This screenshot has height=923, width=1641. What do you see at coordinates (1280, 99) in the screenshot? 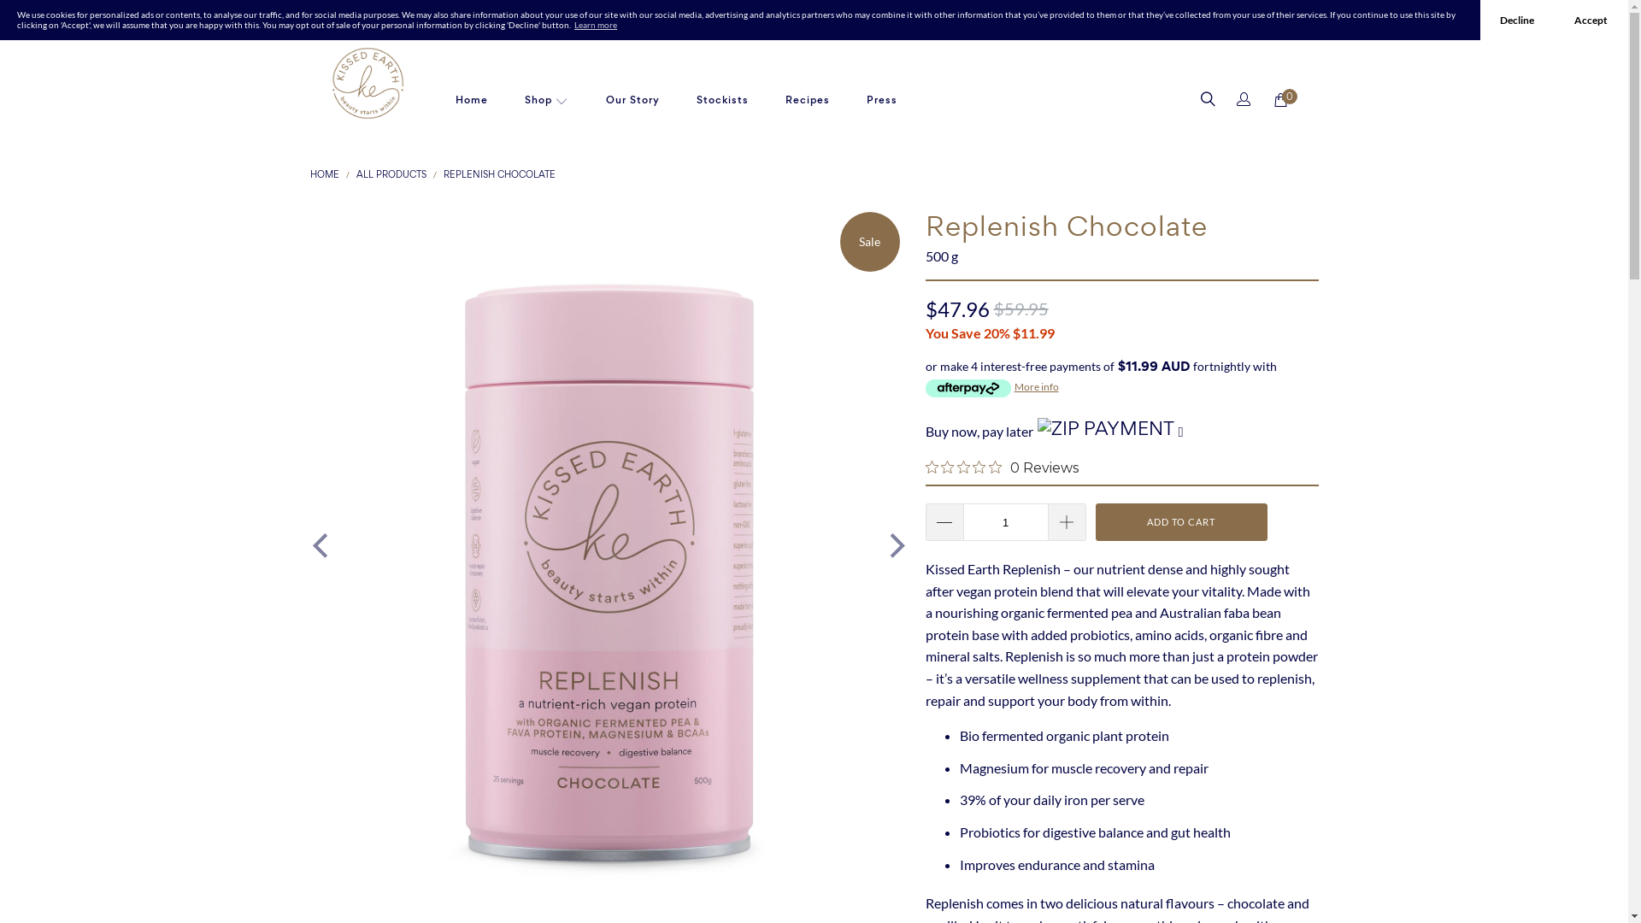
I see `0` at bounding box center [1280, 99].